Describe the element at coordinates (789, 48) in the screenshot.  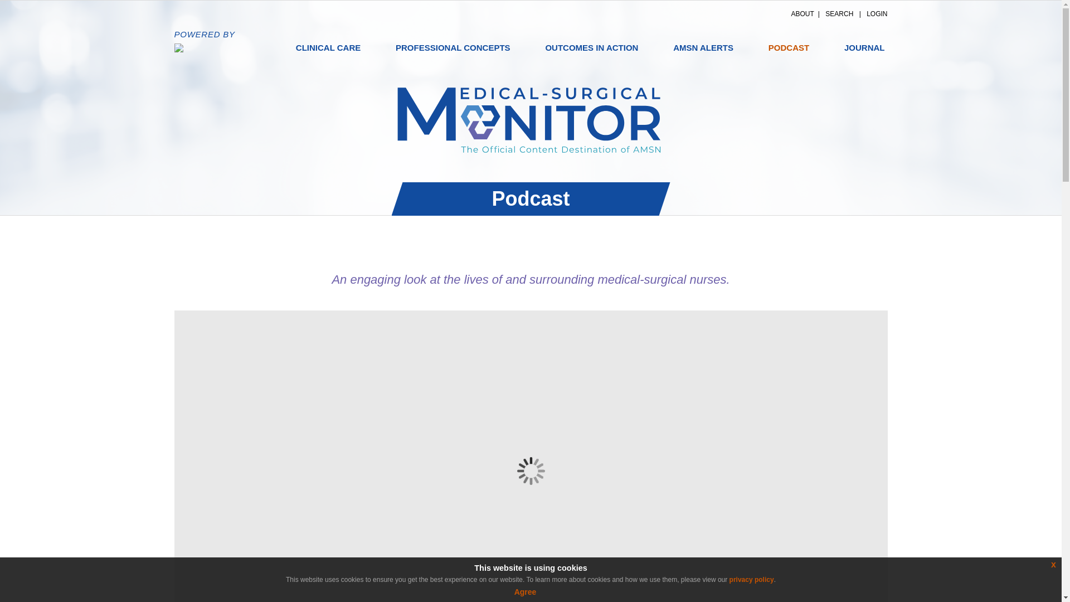
I see `Podcast` at that location.